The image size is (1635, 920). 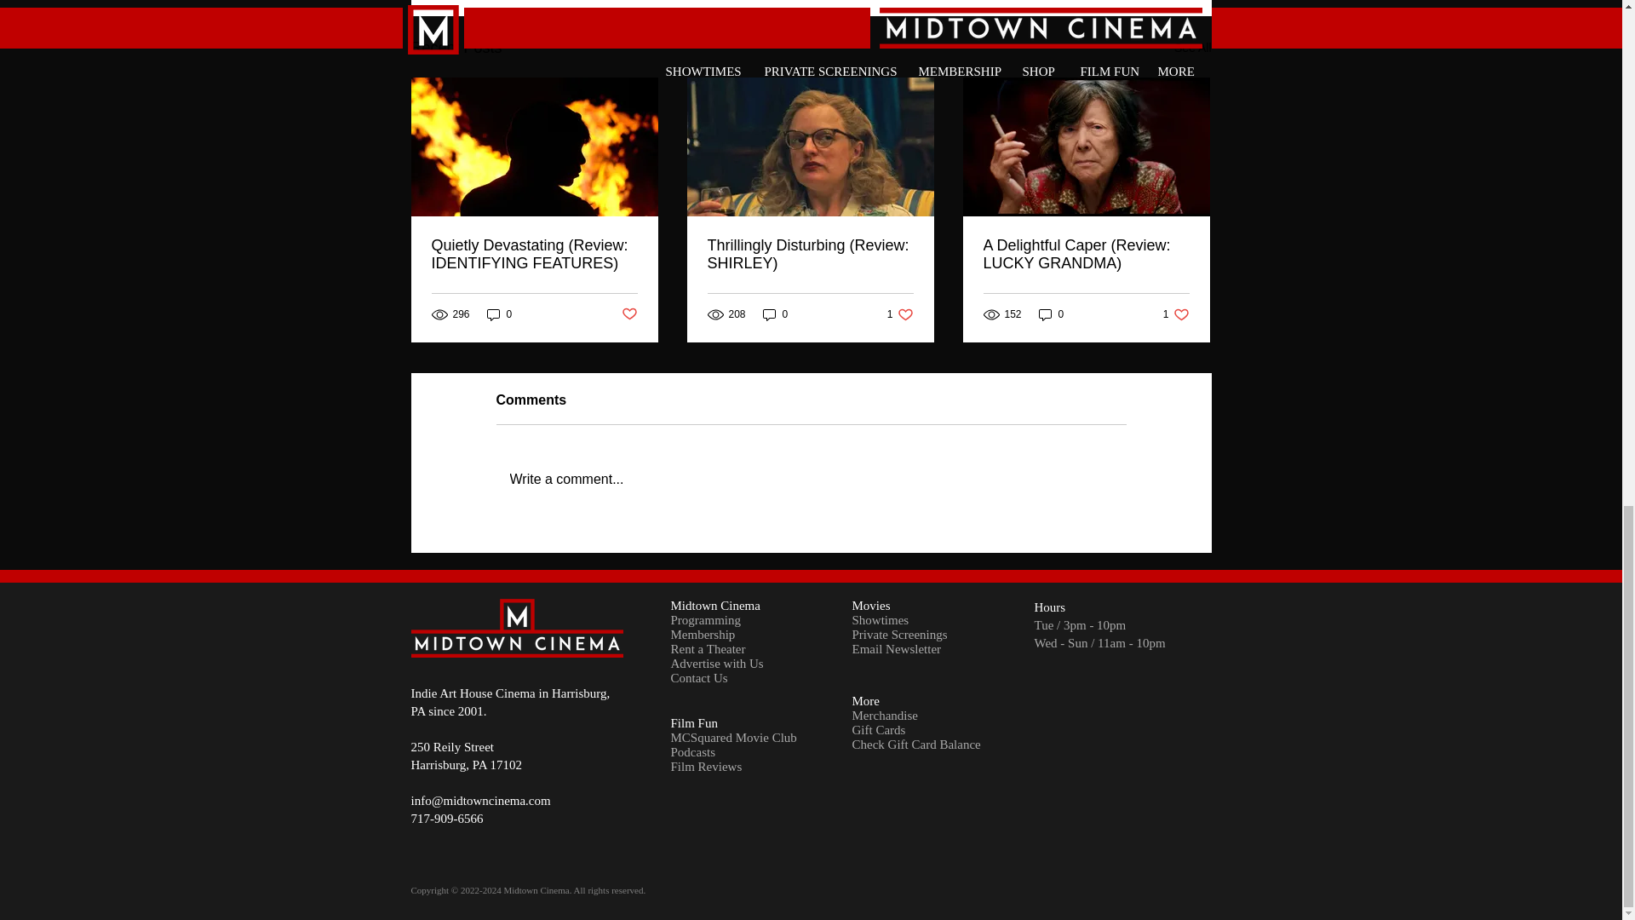 What do you see at coordinates (1192, 48) in the screenshot?
I see `250 Reily Street` at bounding box center [1192, 48].